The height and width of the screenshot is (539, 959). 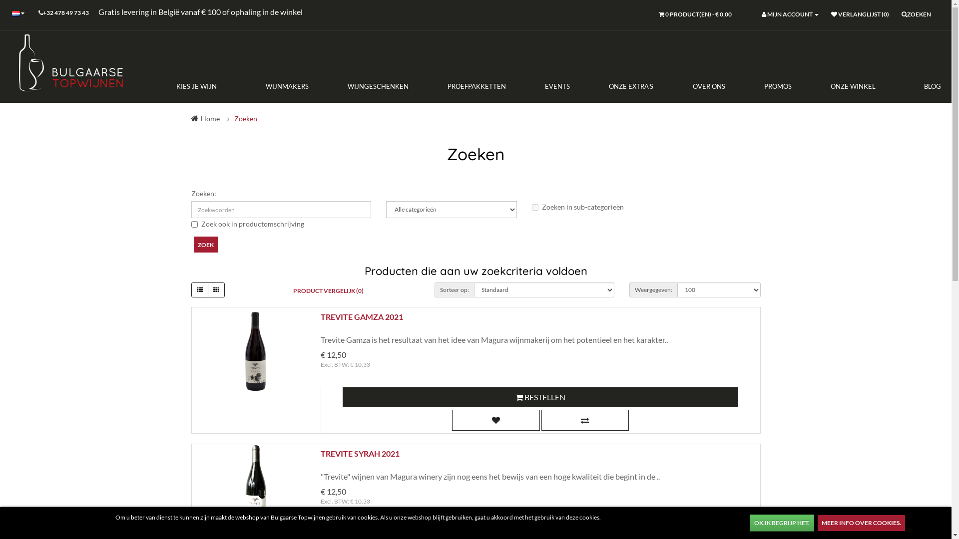 I want to click on ONZE EXTRA'S, so click(x=631, y=86).